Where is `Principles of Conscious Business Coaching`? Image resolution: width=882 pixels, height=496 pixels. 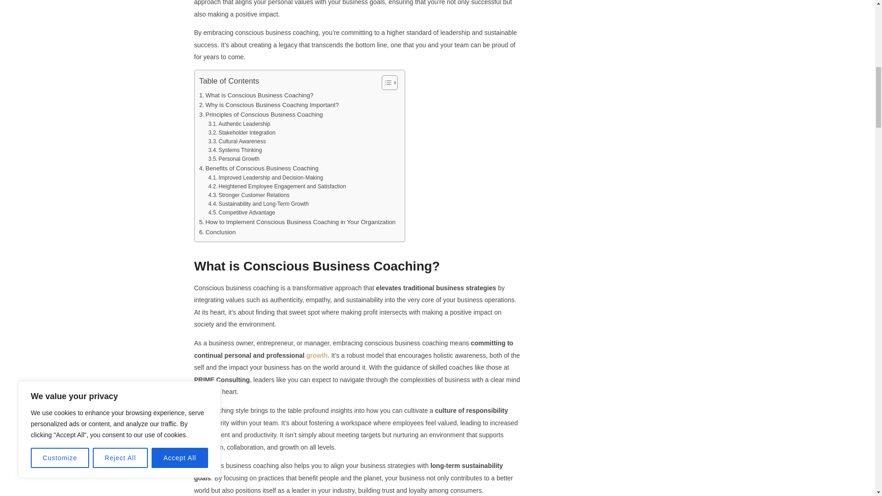
Principles of Conscious Business Coaching is located at coordinates (261, 114).